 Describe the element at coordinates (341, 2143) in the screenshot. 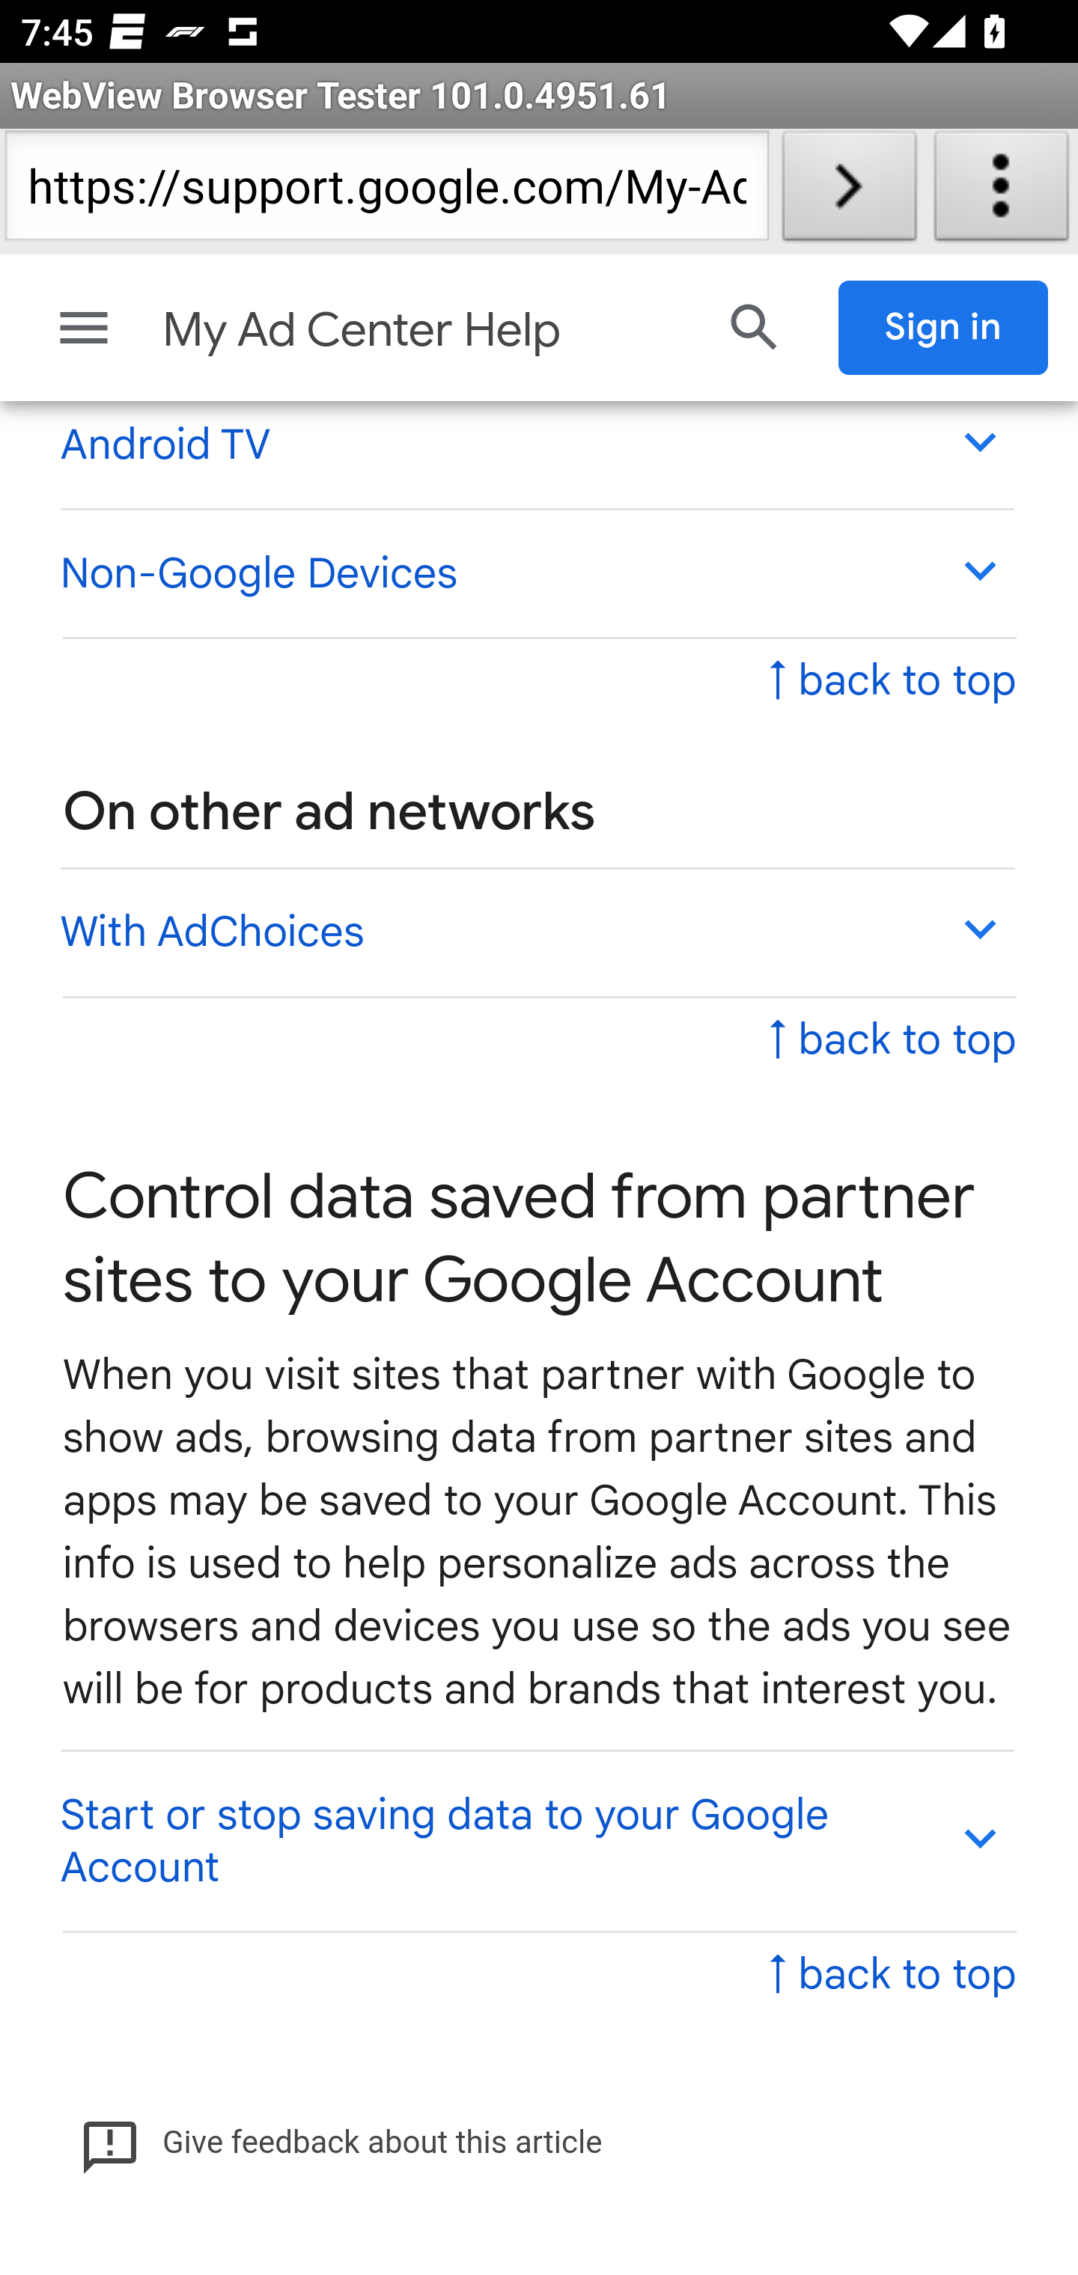

I see `Give feedback about this article` at that location.